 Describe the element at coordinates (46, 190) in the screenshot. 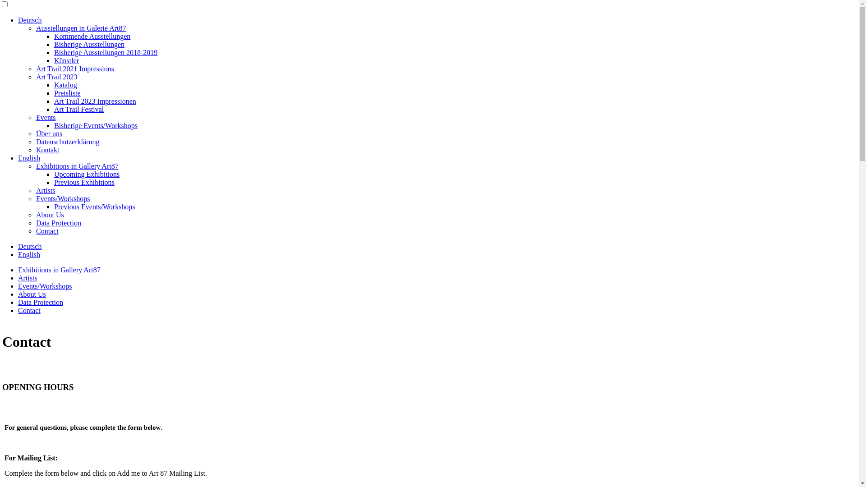

I see `Artists` at that location.